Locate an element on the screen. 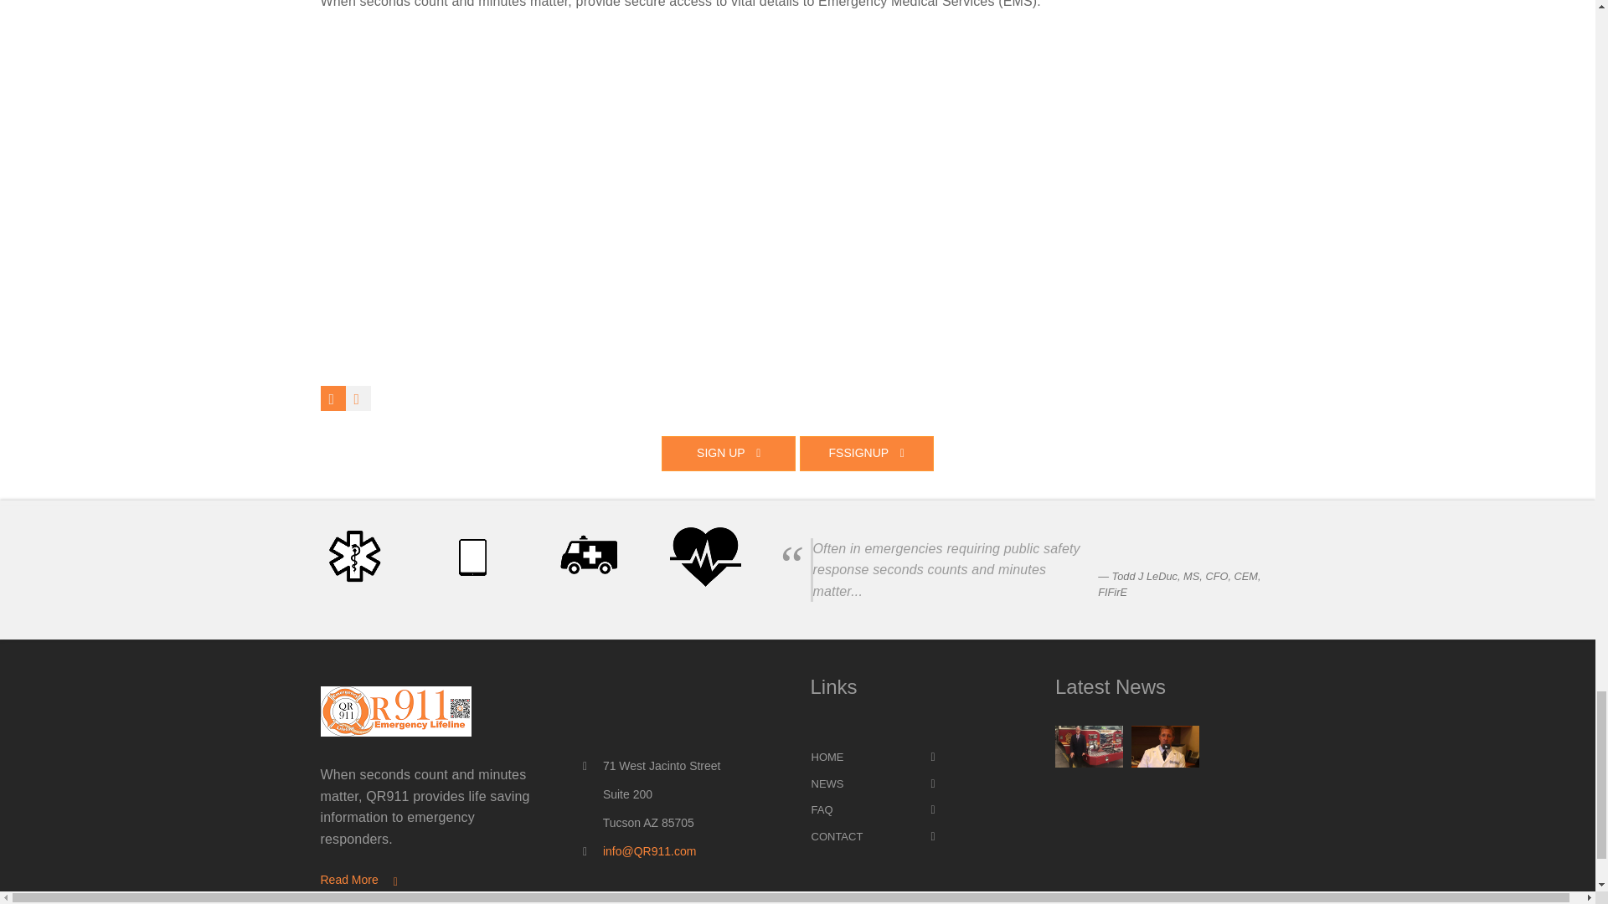 Image resolution: width=1608 pixels, height=904 pixels. FSSIGNUP is located at coordinates (866, 453).